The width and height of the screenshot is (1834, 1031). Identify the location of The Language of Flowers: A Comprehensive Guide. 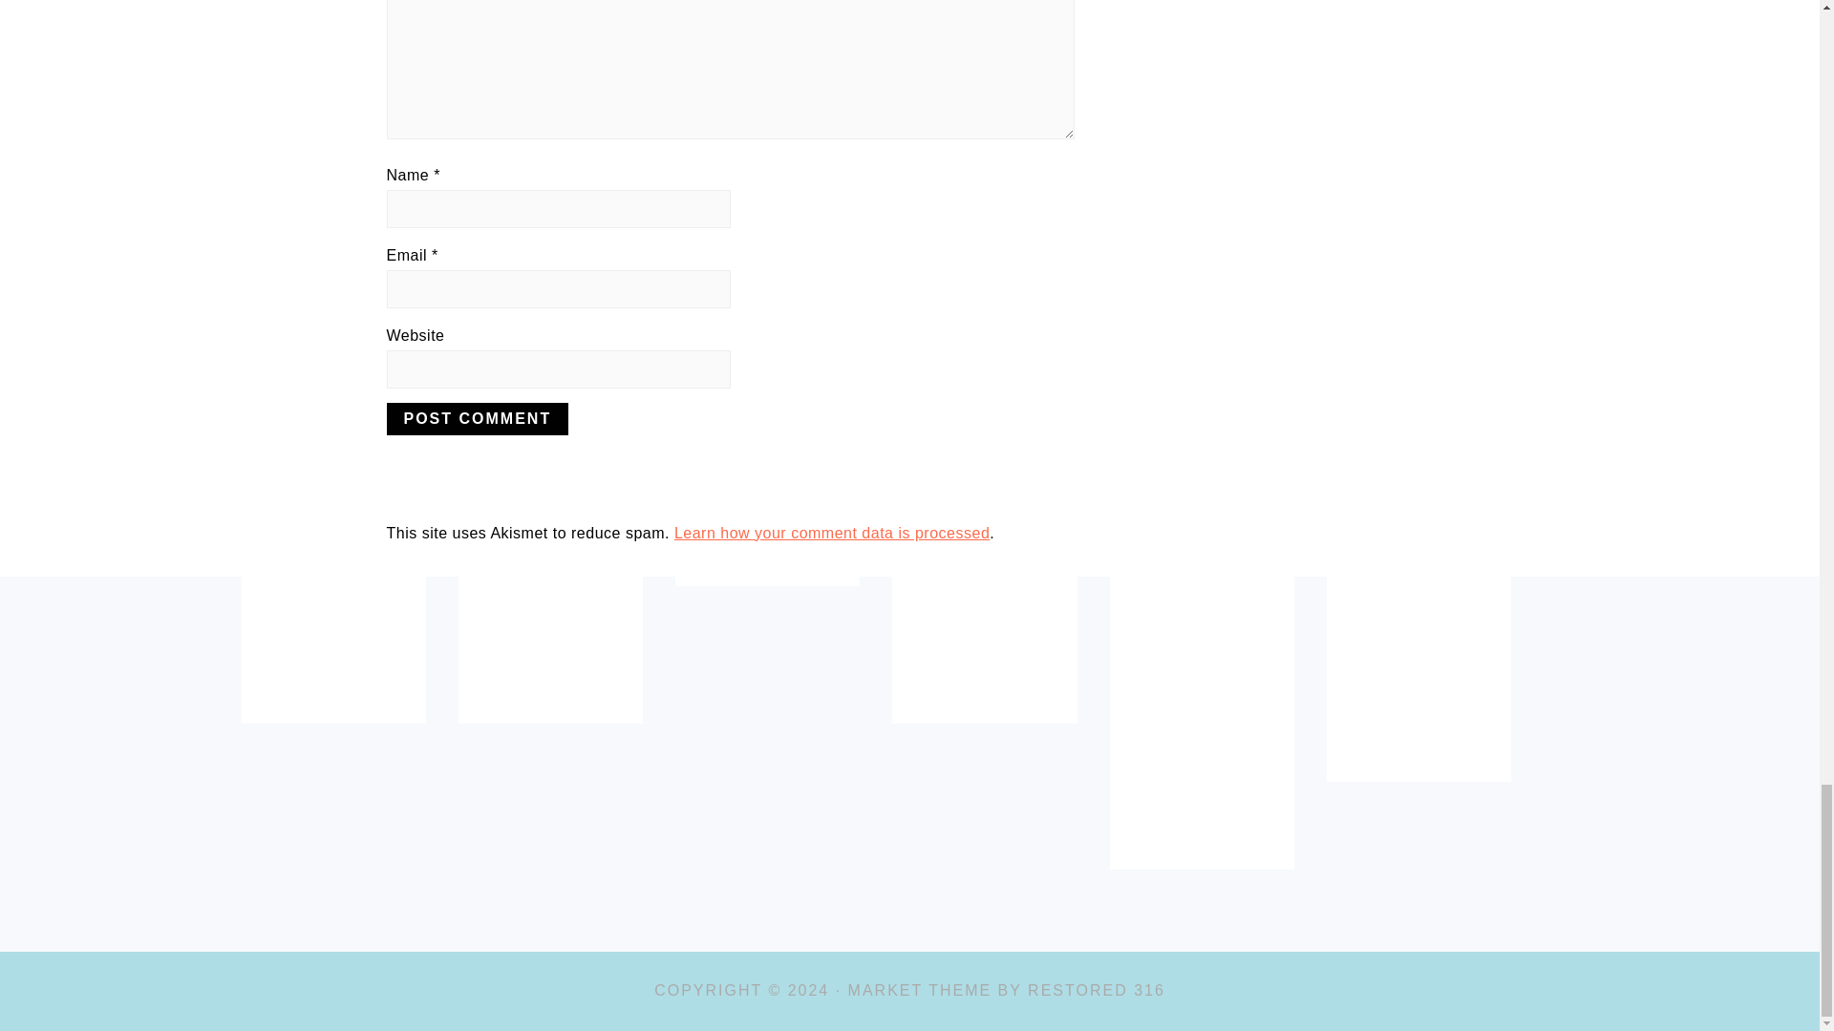
(1418, 668).